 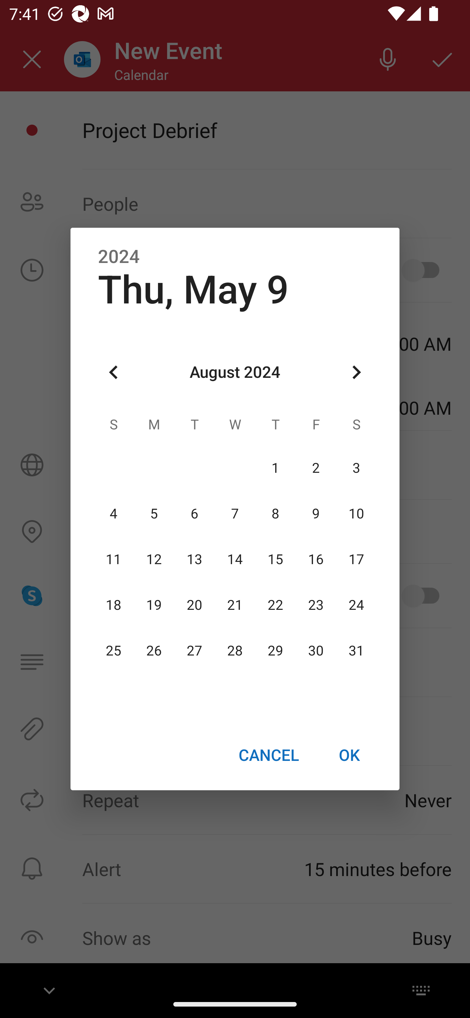 What do you see at coordinates (235, 605) in the screenshot?
I see `21 21 August 2024` at bounding box center [235, 605].